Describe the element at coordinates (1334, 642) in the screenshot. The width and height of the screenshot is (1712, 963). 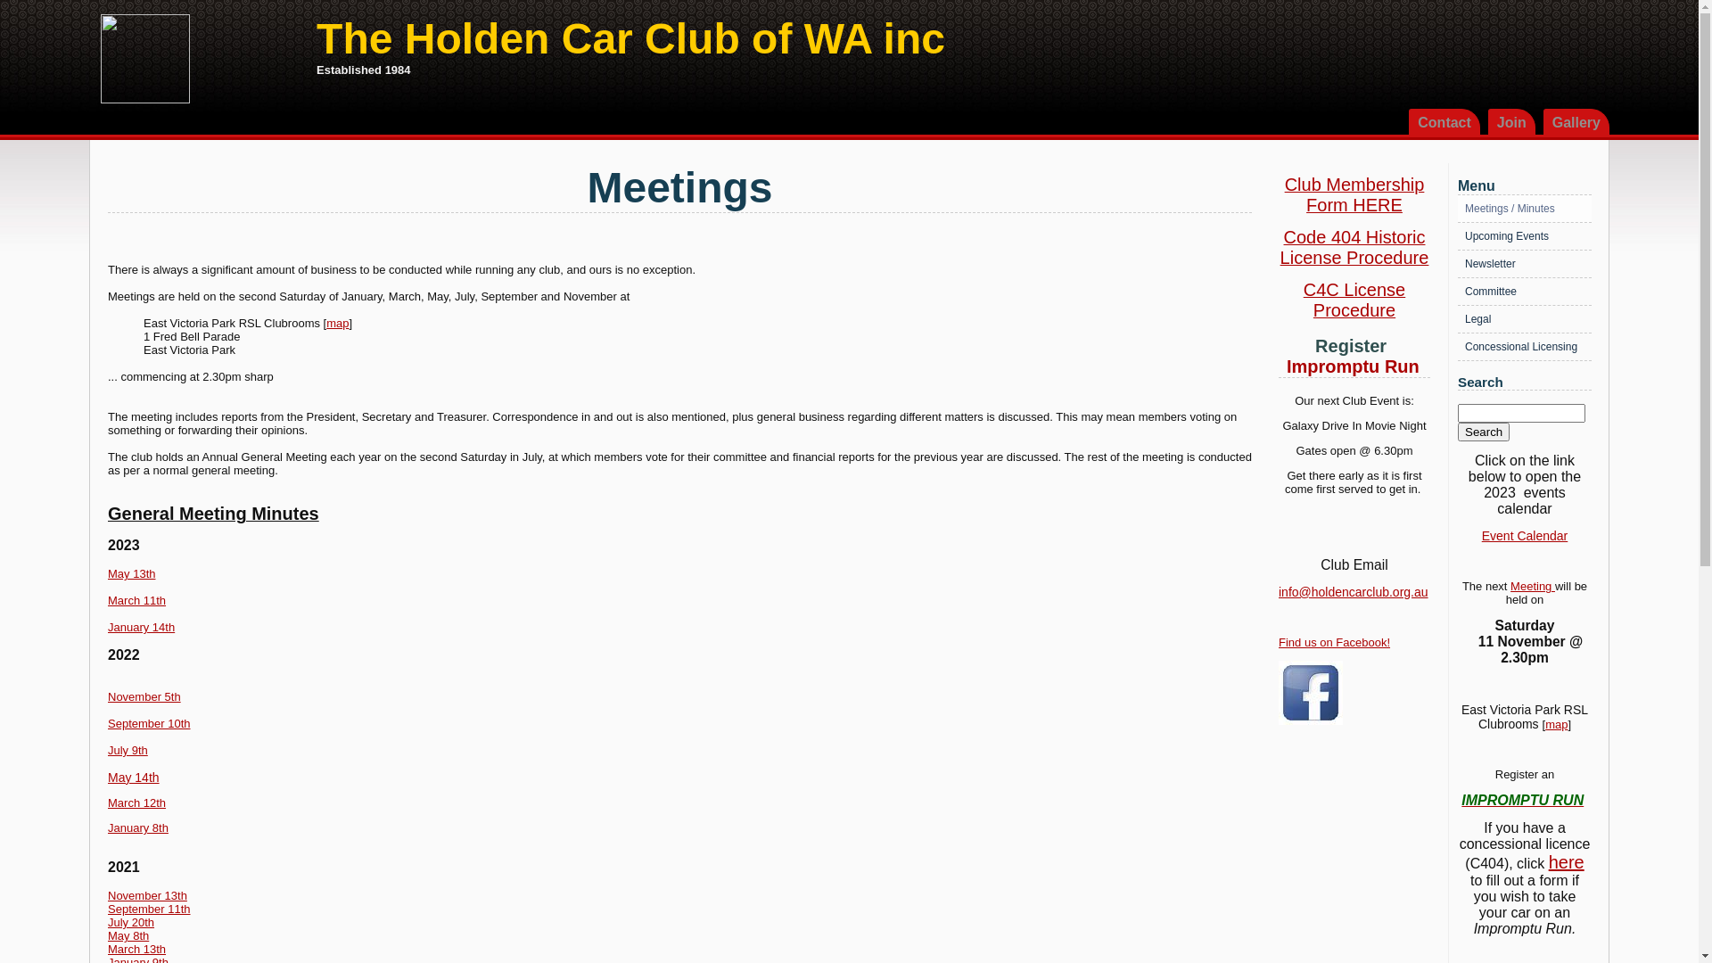
I see `Find us on Facebook!` at that location.